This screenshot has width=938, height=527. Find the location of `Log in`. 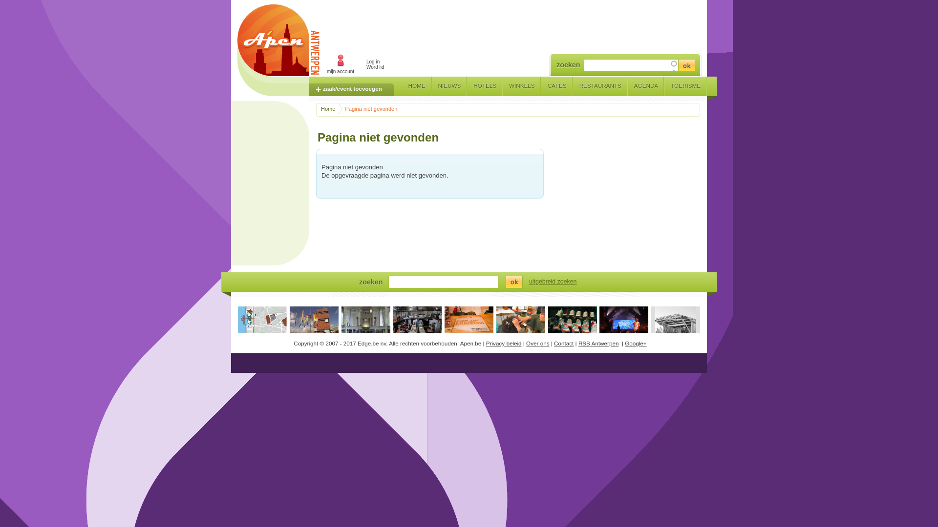

Log in is located at coordinates (373, 61).